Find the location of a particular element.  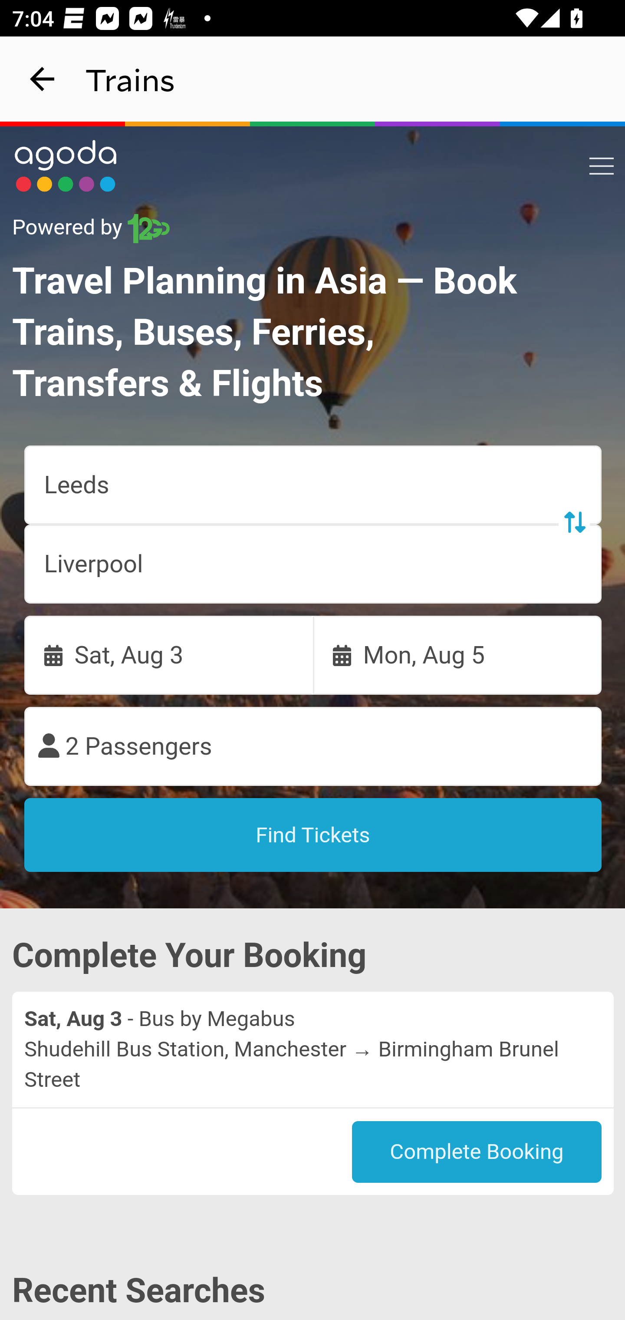

 2 Passengers is located at coordinates (313, 747).